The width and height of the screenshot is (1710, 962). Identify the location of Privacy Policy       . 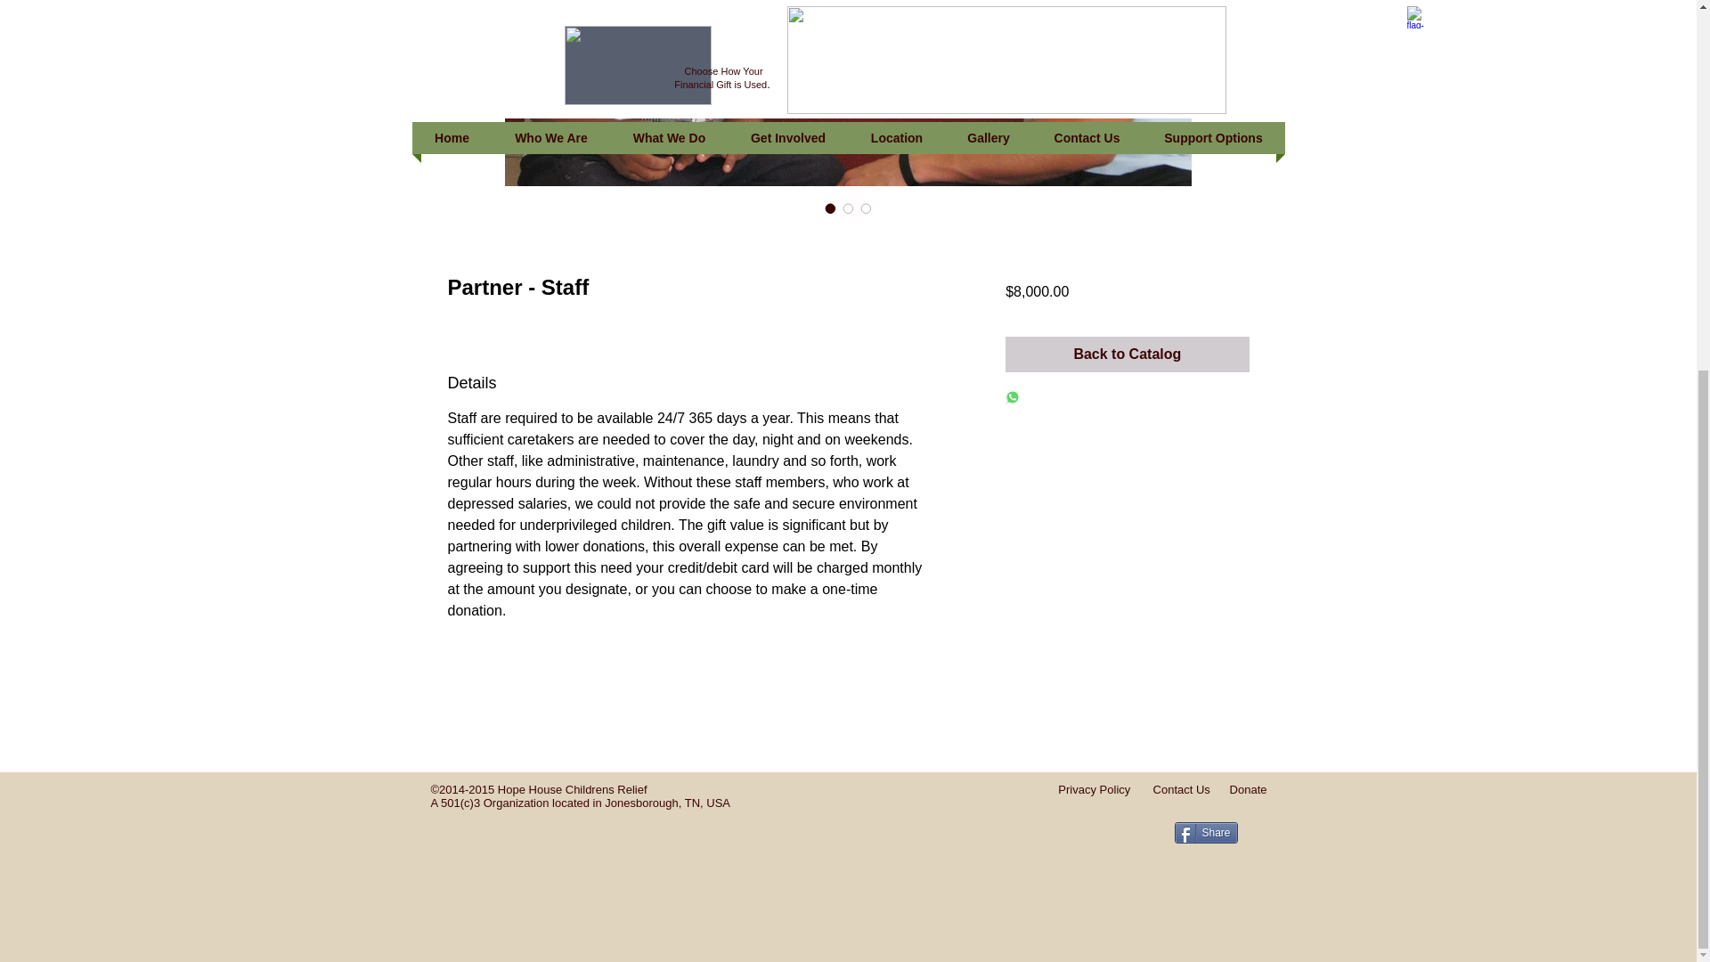
(1105, 789).